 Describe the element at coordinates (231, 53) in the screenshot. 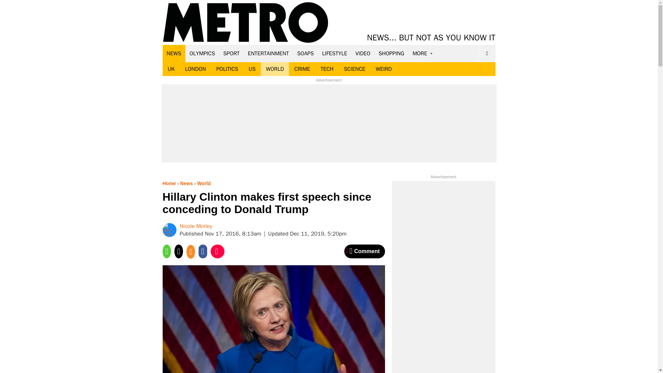

I see `SPORT` at that location.